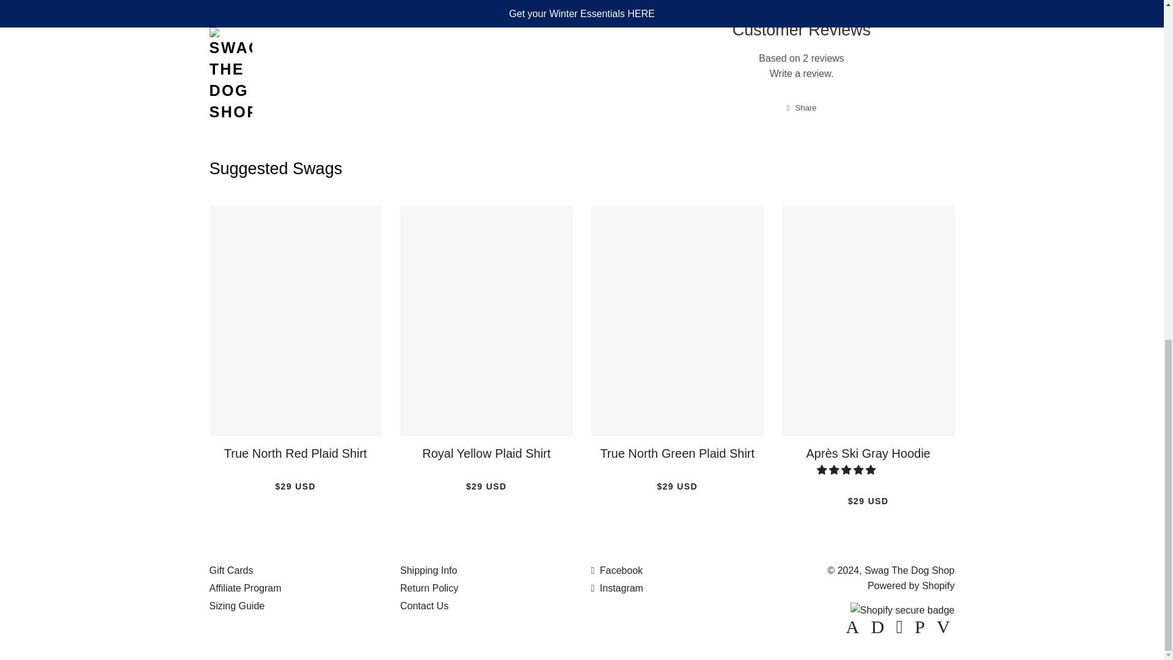 The height and width of the screenshot is (660, 1173). Describe the element at coordinates (617, 570) in the screenshot. I see `Swag The Dog Shop on Facebook` at that location.